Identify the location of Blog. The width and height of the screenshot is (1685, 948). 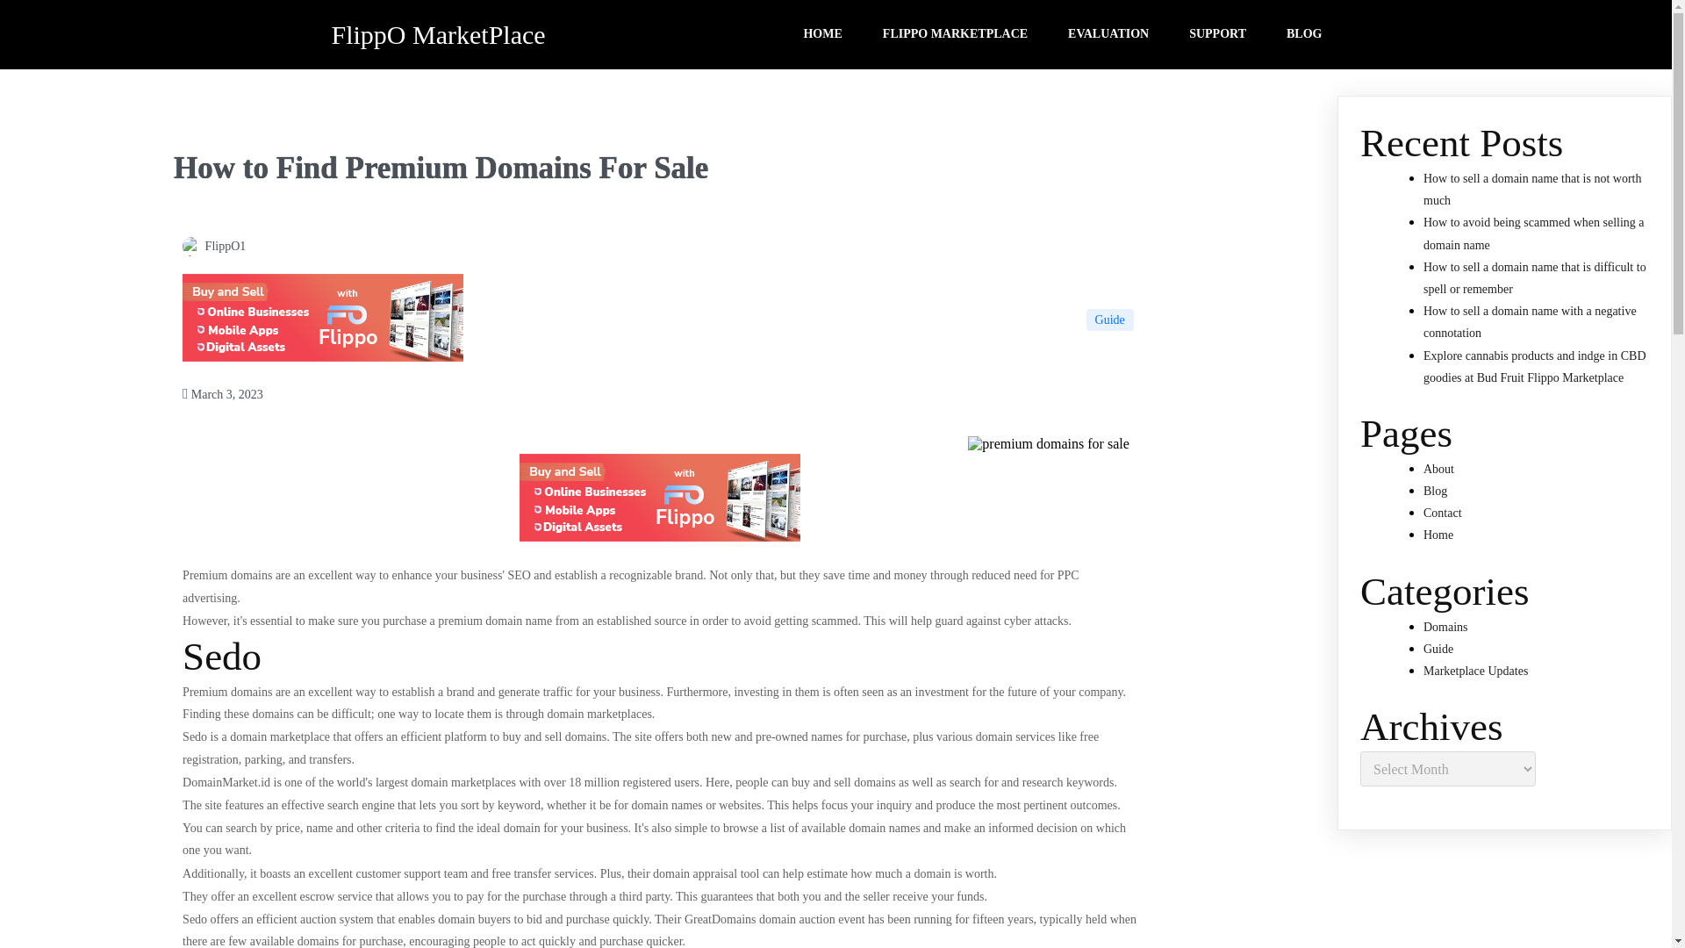
(1436, 491).